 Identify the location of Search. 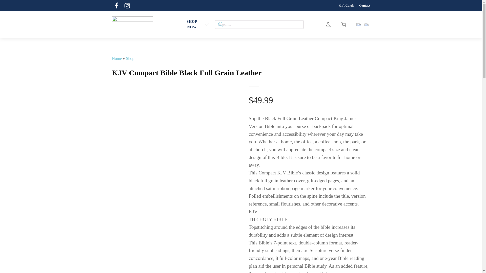
(10, 5).